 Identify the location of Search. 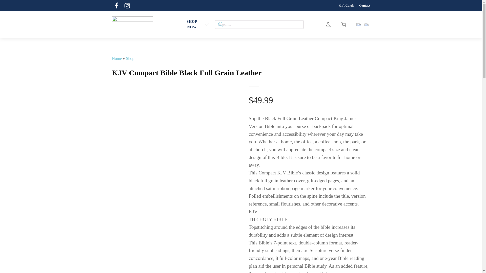
(10, 5).